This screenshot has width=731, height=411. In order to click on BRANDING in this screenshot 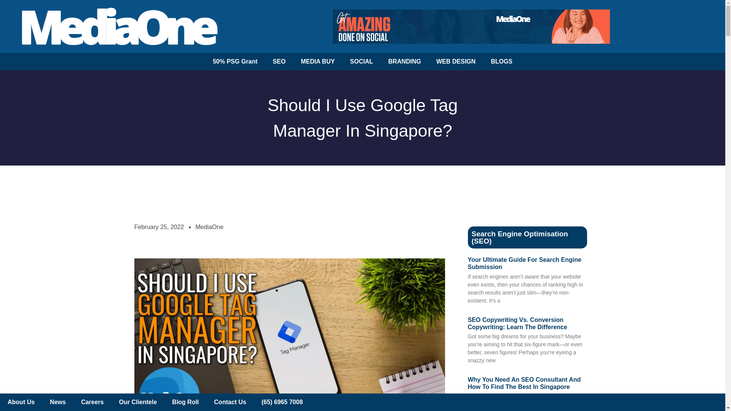, I will do `click(404, 62)`.